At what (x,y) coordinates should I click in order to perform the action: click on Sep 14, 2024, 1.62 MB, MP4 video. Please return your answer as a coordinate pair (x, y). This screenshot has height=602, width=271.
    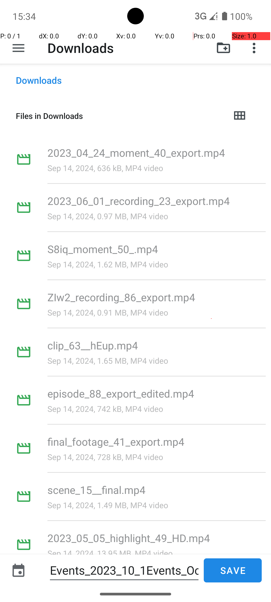
    Looking at the image, I should click on (108, 264).